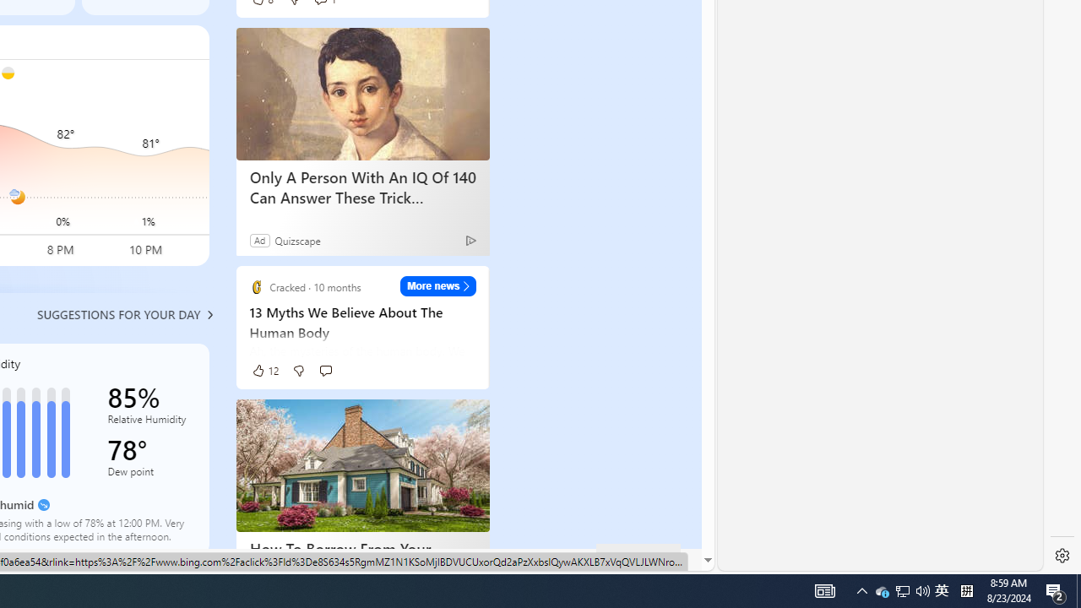 This screenshot has height=608, width=1081. What do you see at coordinates (437, 285) in the screenshot?
I see `More news` at bounding box center [437, 285].